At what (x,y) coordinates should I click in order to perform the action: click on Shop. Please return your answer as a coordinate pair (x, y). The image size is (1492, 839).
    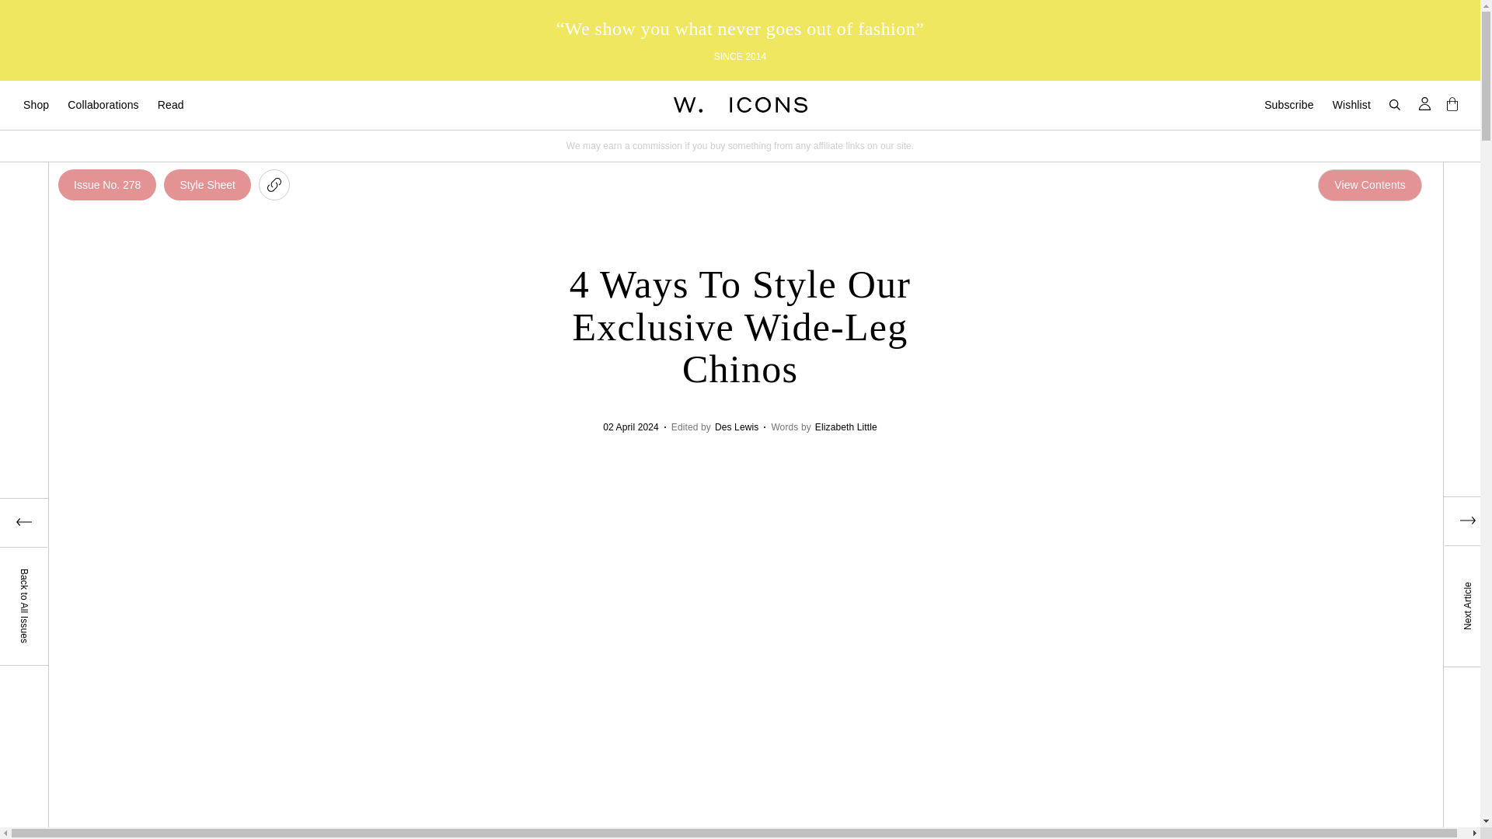
    Looking at the image, I should click on (36, 104).